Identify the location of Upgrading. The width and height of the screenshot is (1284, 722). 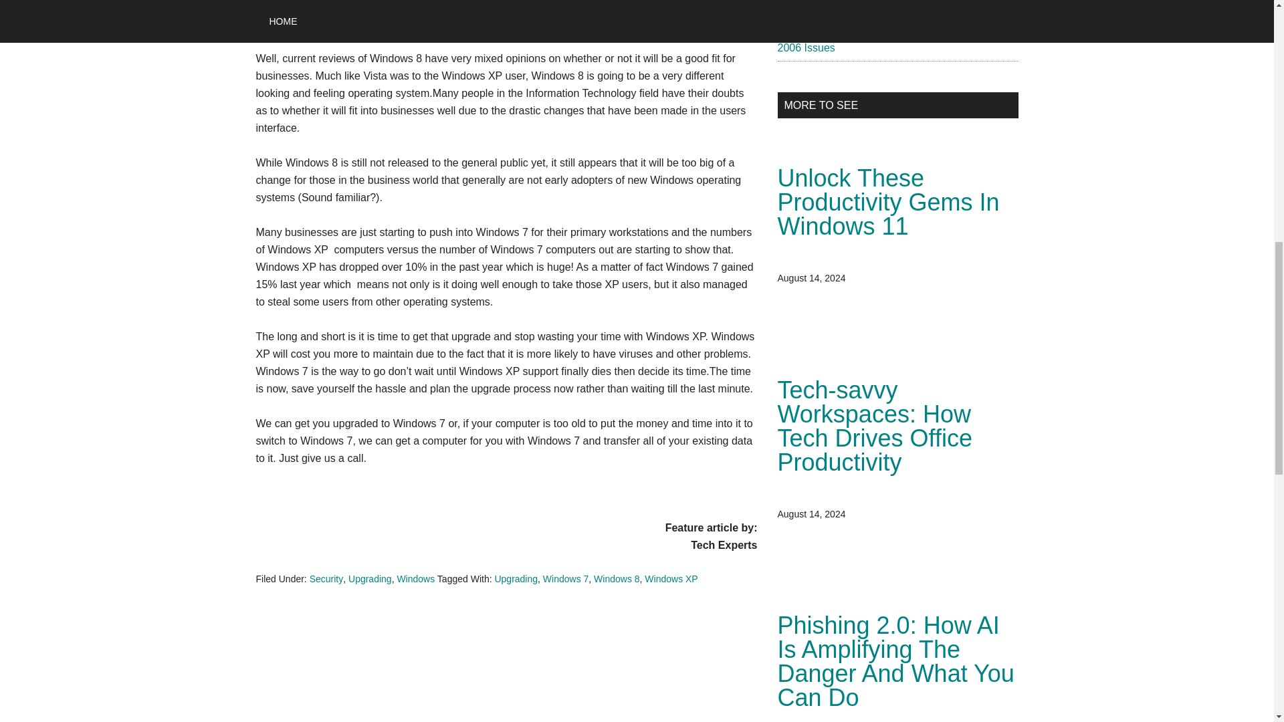
(516, 578).